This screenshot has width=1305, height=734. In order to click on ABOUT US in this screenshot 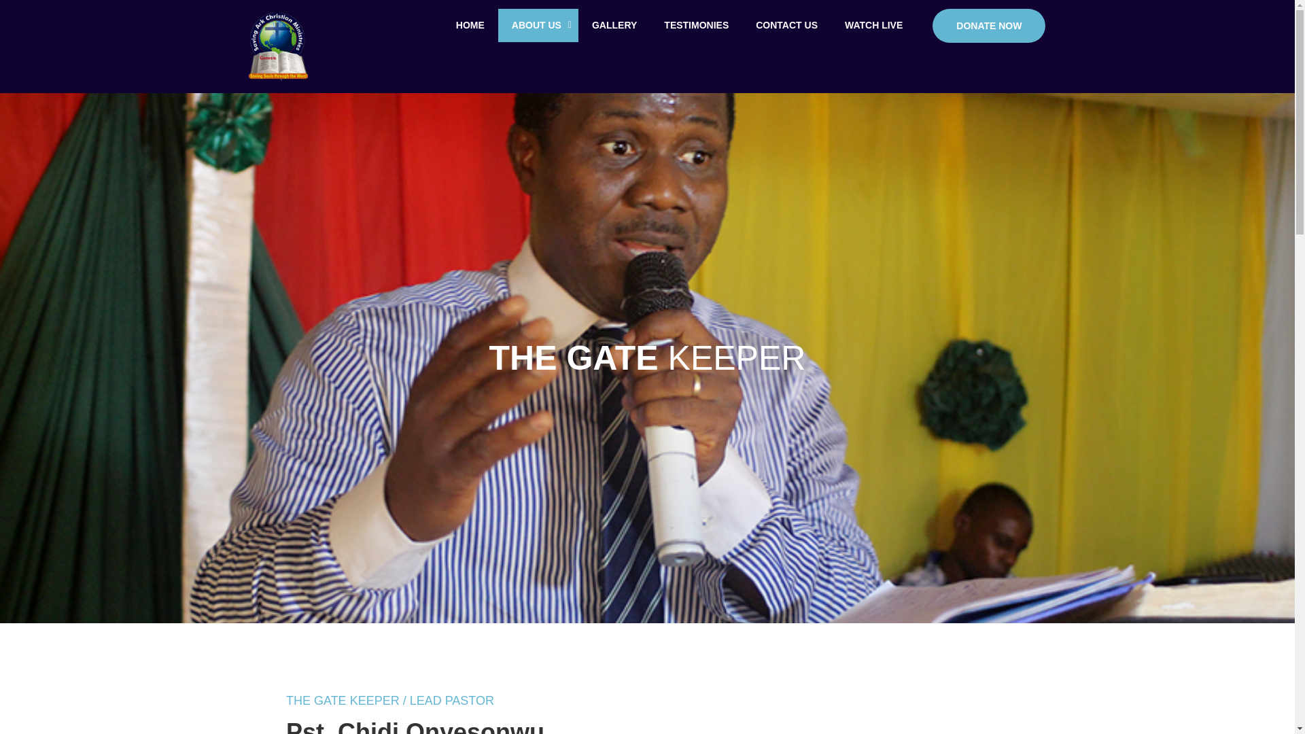, I will do `click(787, 24)`.